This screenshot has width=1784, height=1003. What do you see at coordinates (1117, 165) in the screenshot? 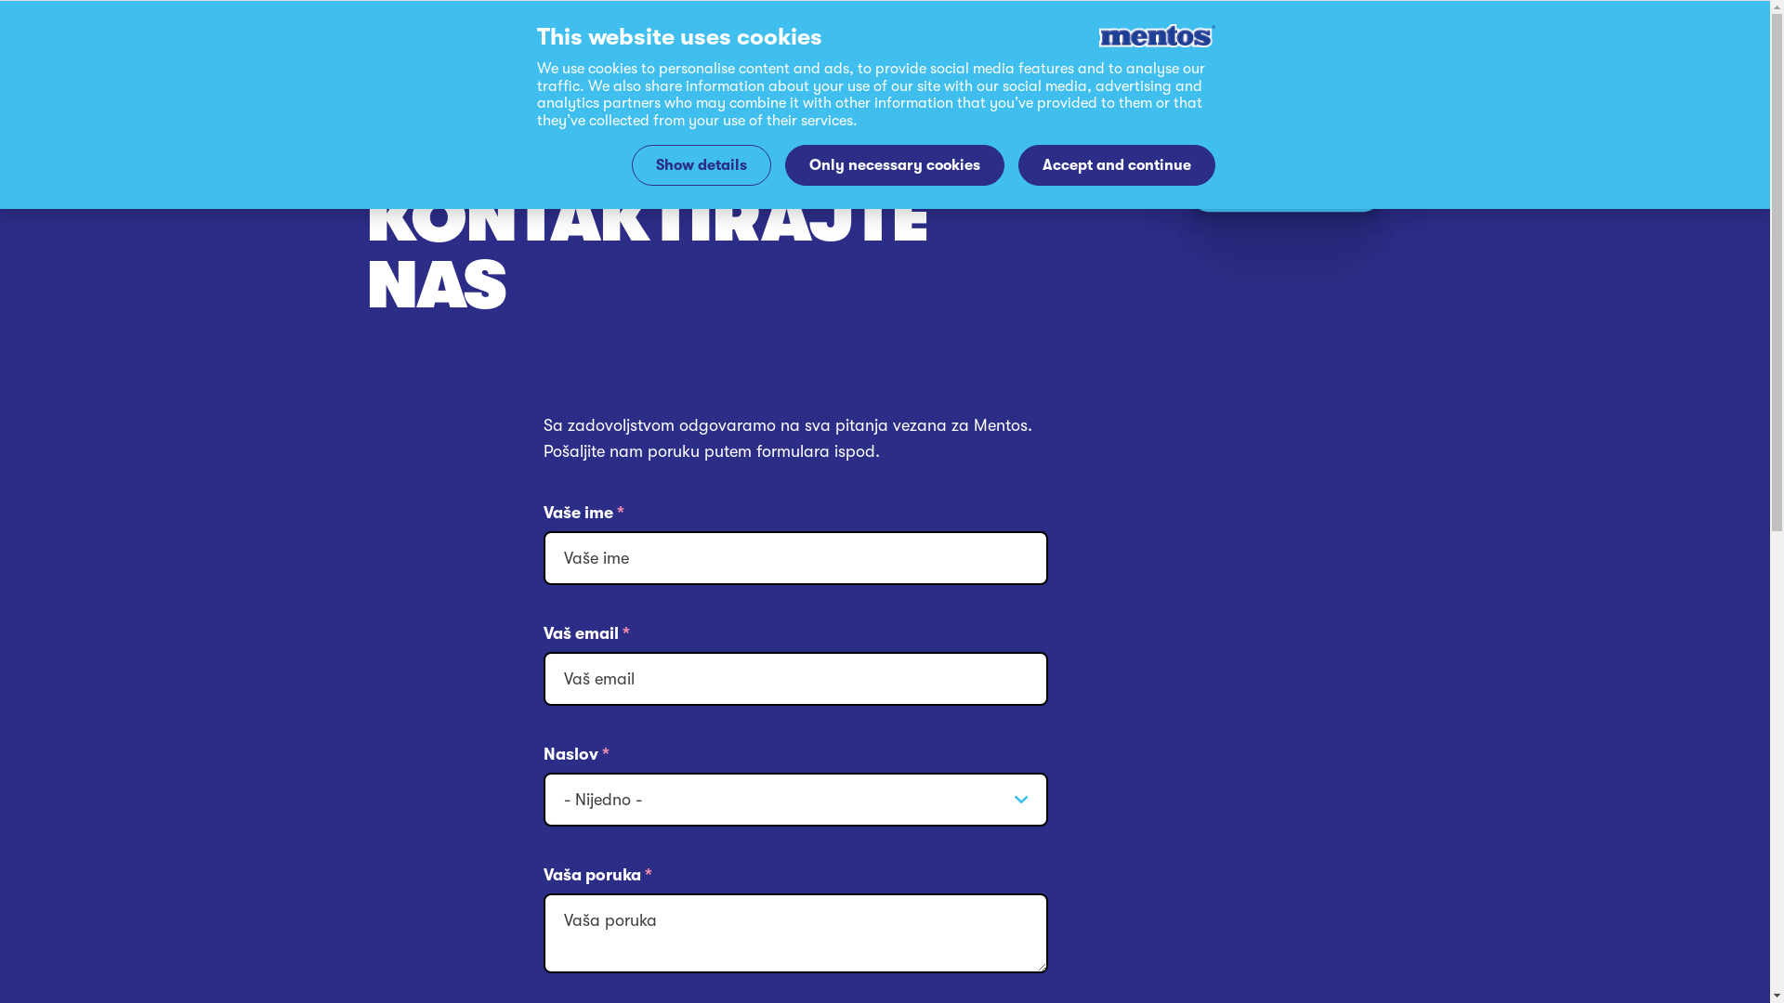
I see `Accept and continue` at bounding box center [1117, 165].